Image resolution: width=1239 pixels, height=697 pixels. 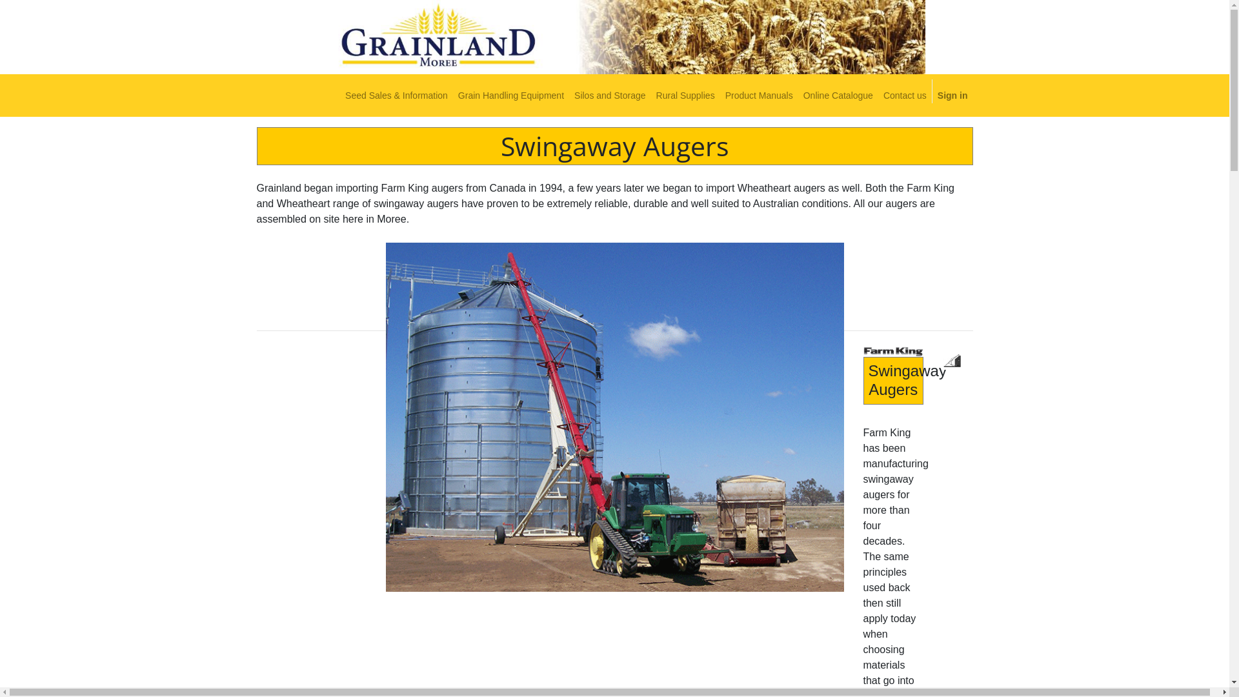 What do you see at coordinates (905, 96) in the screenshot?
I see `Contact us` at bounding box center [905, 96].